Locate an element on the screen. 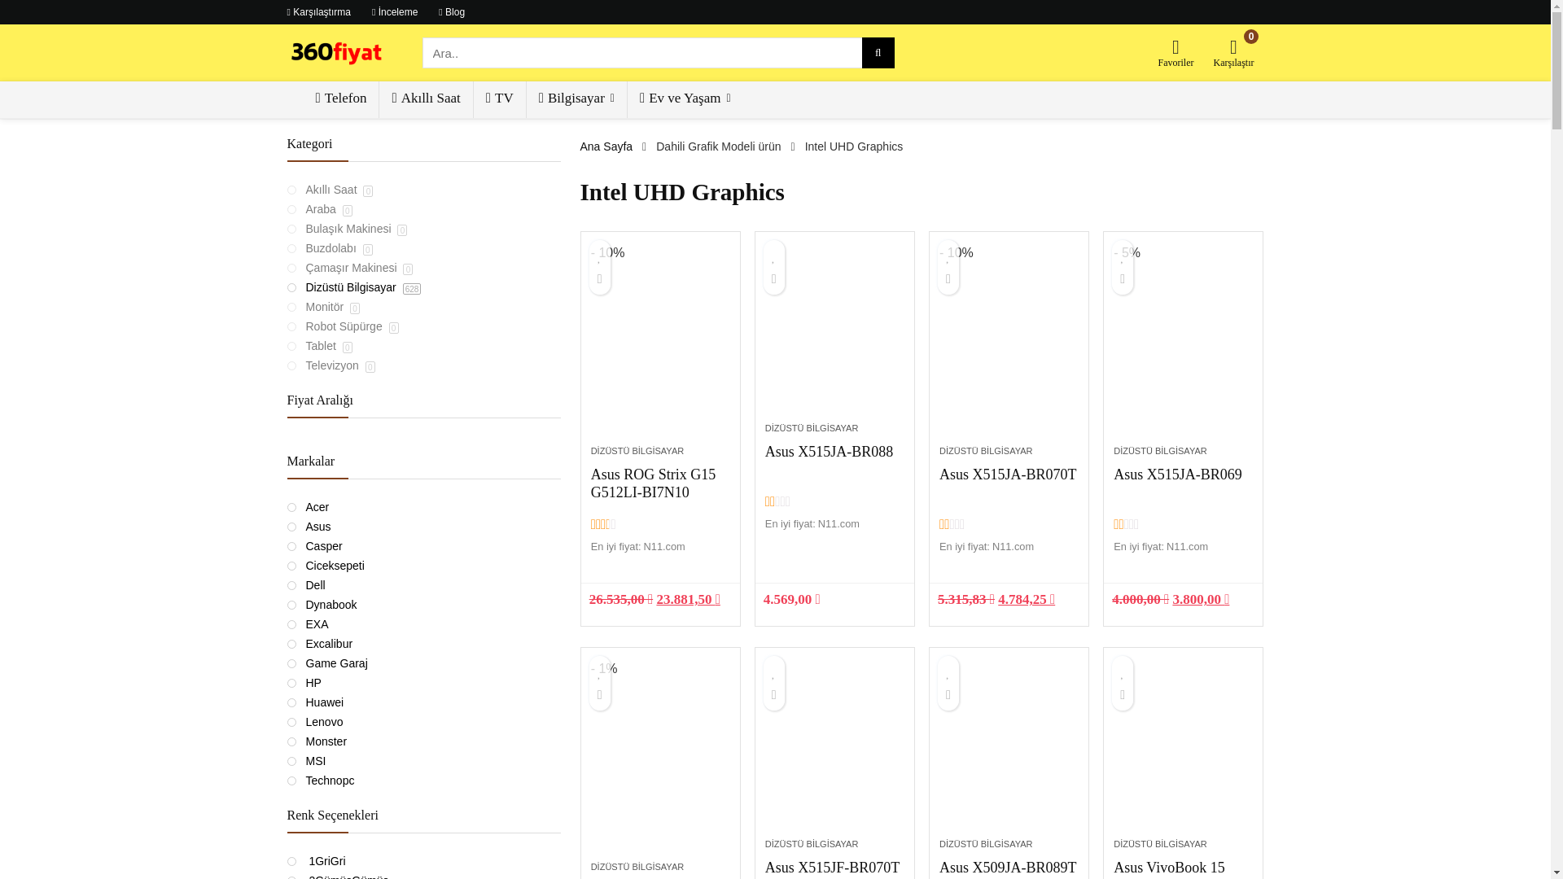  Blog is located at coordinates (452, 12).